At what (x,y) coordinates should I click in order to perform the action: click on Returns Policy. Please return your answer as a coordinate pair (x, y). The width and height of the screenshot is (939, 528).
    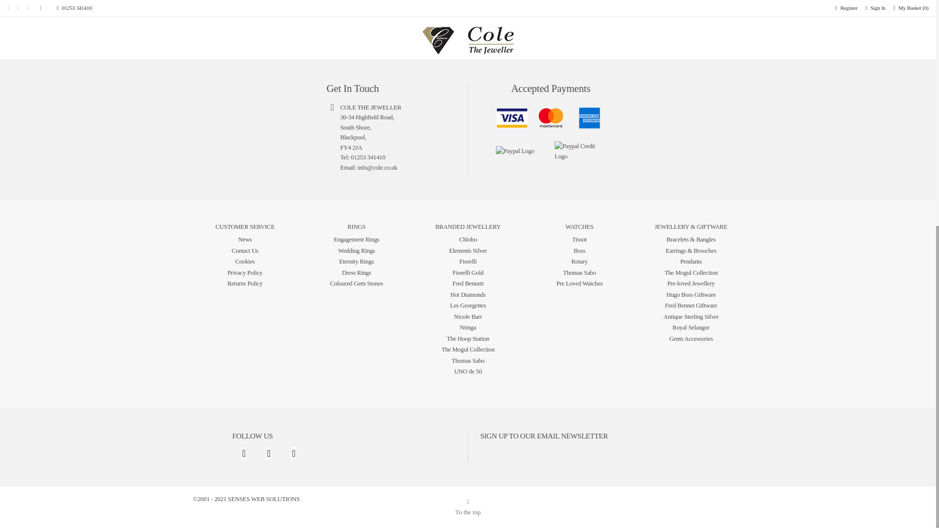
    Looking at the image, I should click on (245, 284).